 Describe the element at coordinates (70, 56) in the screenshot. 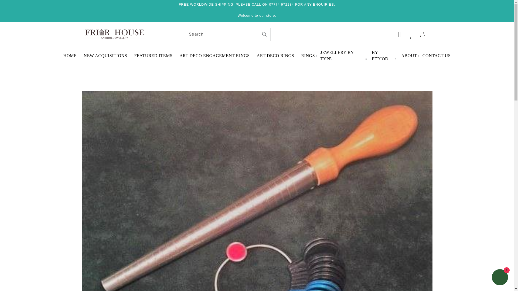

I see `HOME` at that location.